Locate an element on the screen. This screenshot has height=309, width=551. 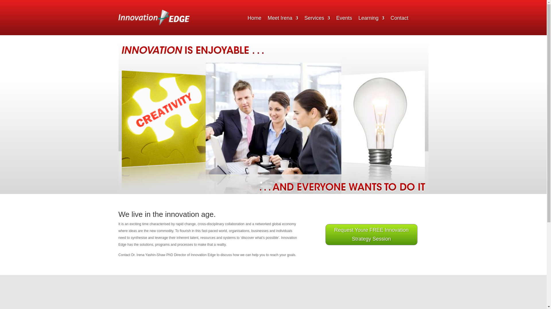
Dr. Irena Yashin-Shaw - Show Reel is located at coordinates (355, 304).